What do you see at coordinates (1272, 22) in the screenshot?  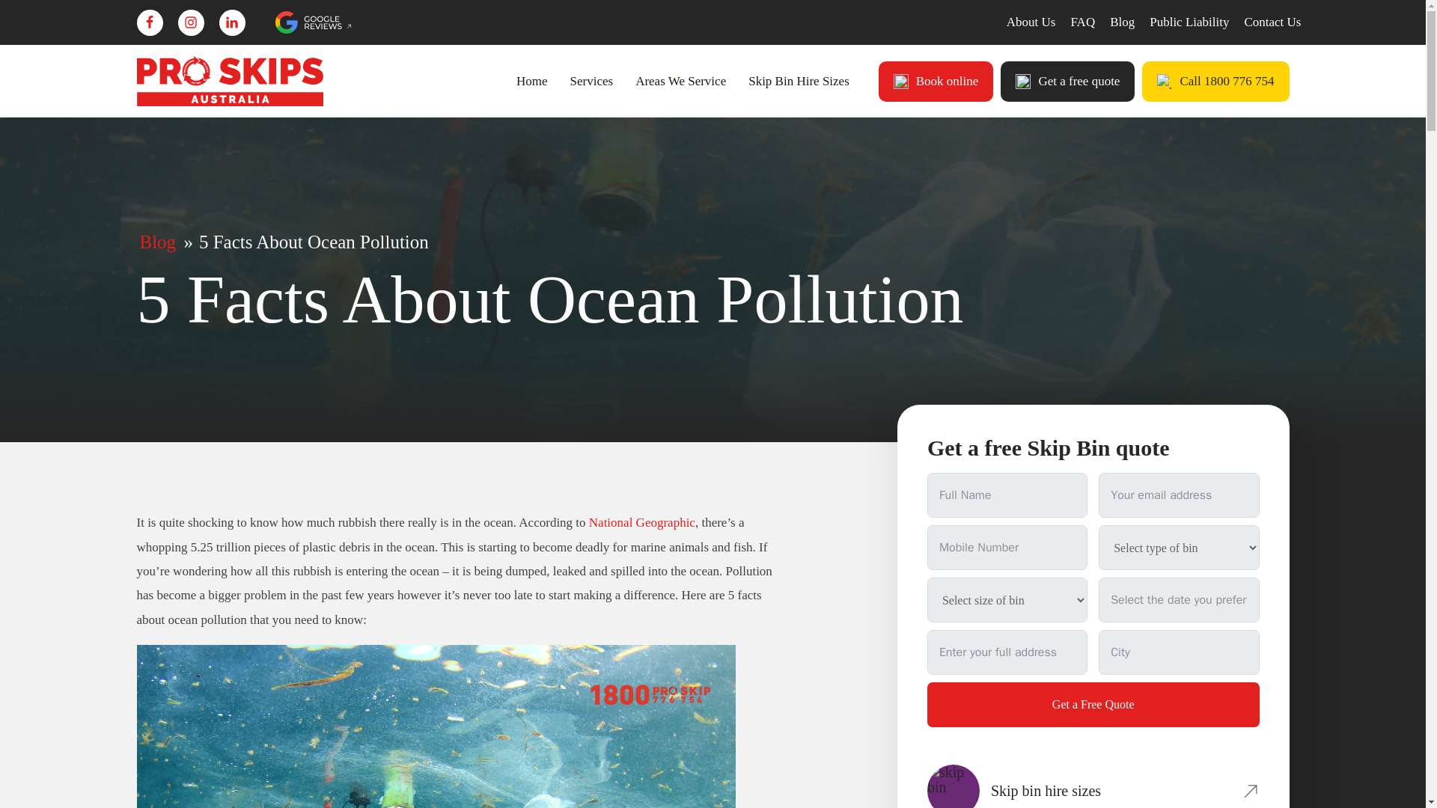 I see `Contact Us` at bounding box center [1272, 22].